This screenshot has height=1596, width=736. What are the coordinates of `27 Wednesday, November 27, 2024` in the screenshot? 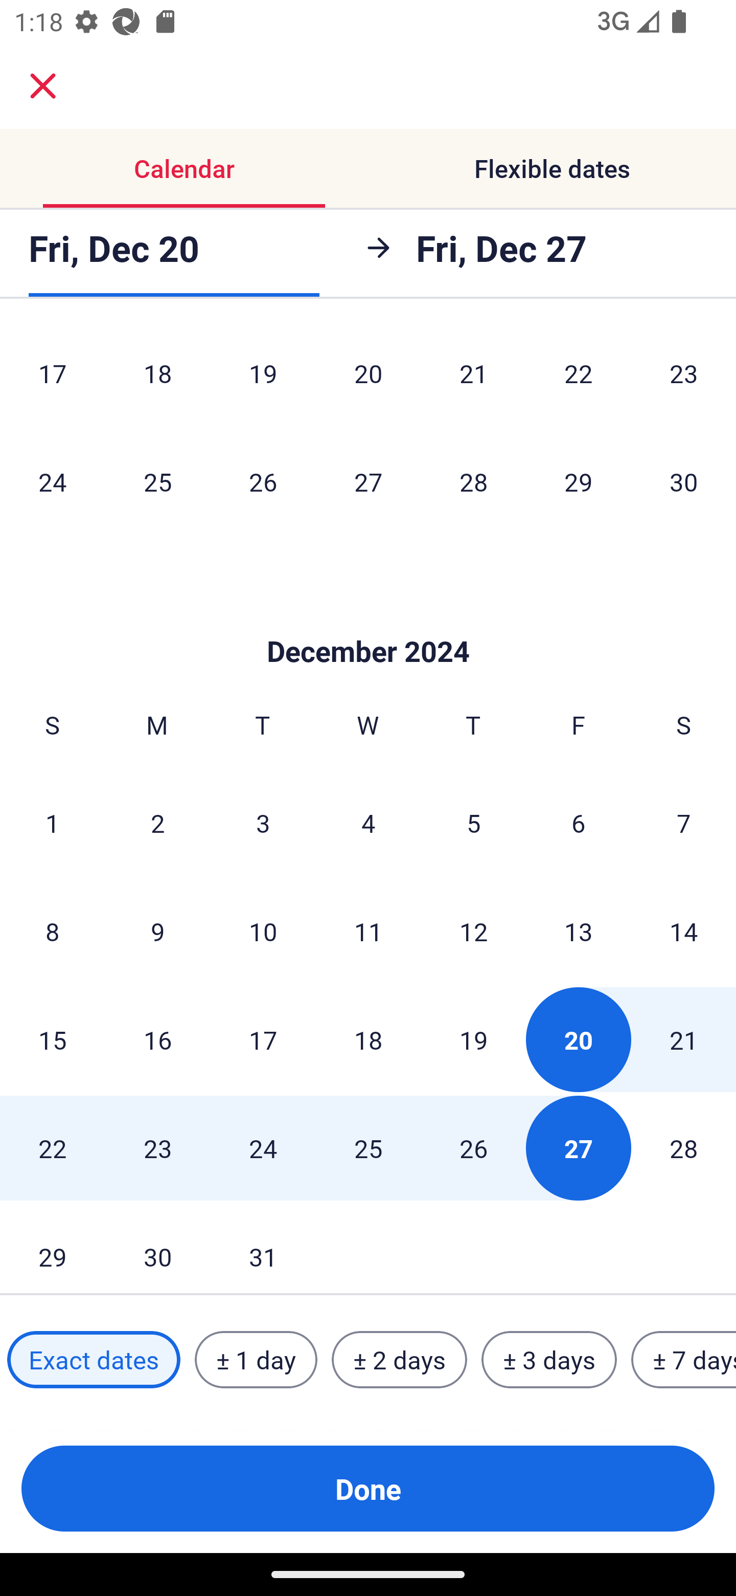 It's located at (368, 482).